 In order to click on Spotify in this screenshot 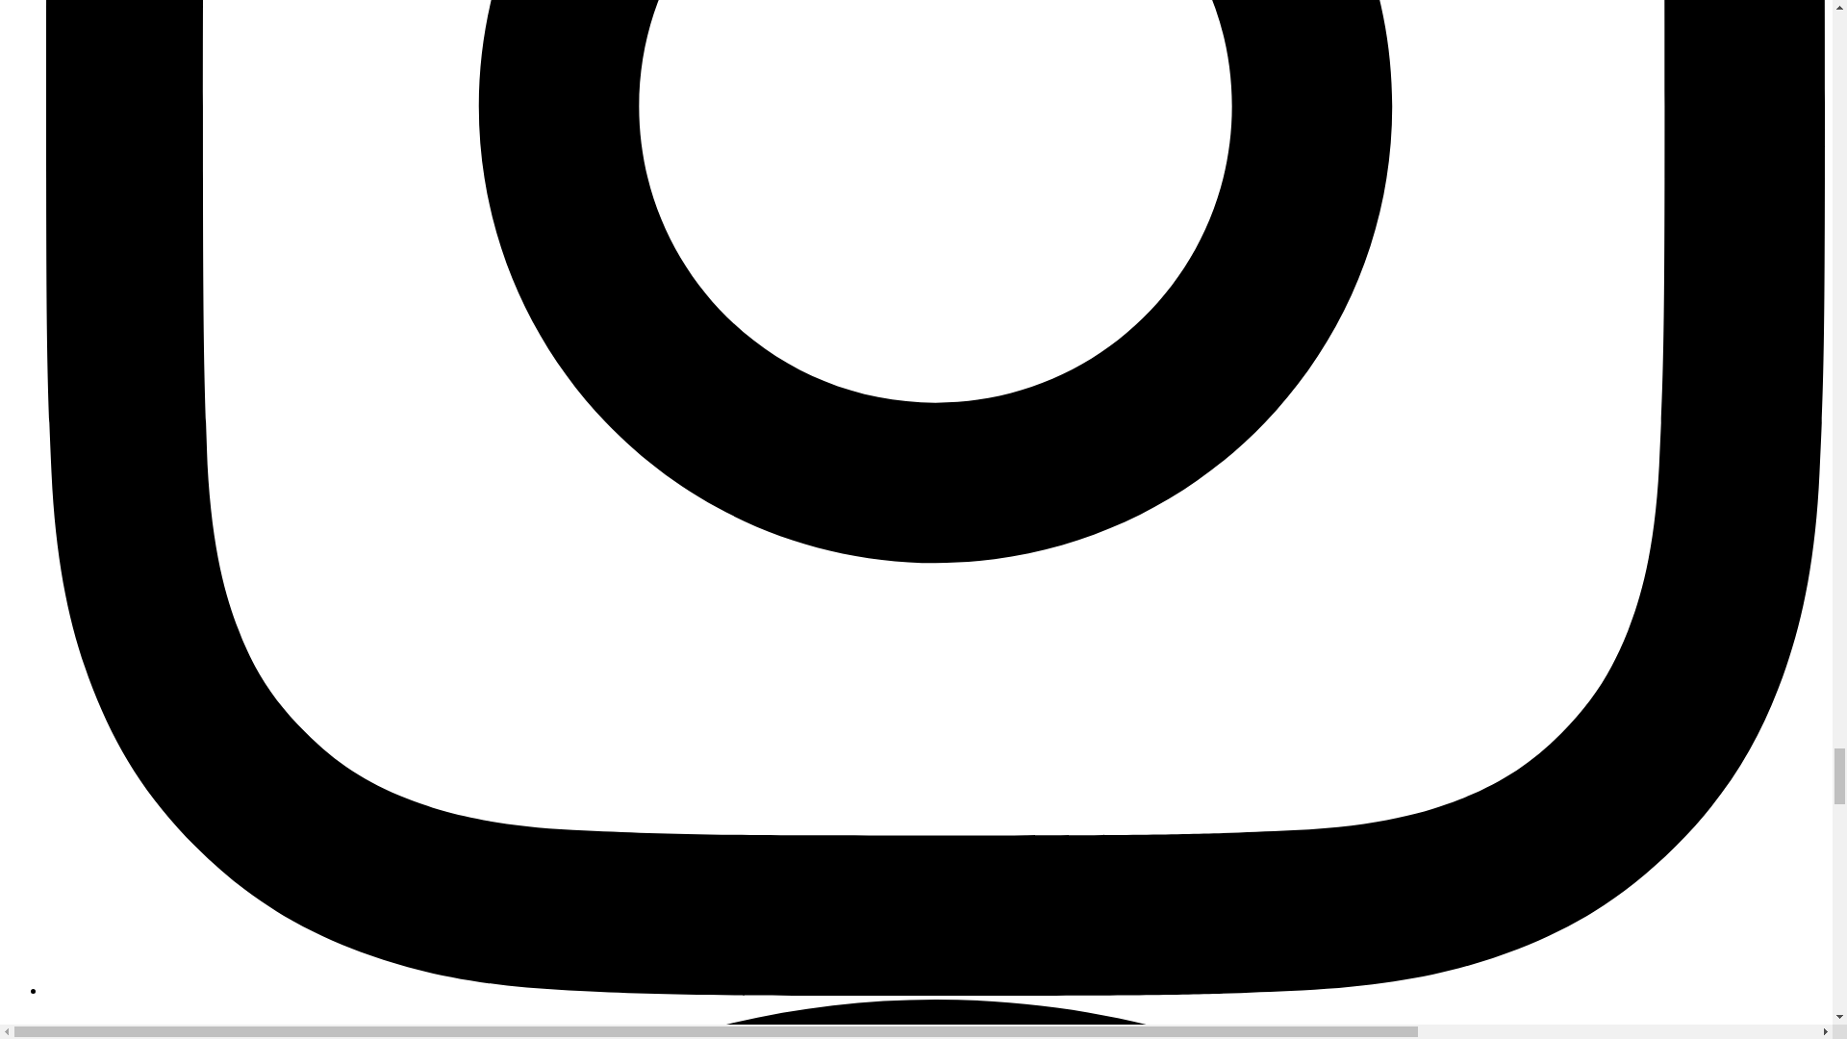, I will do `click(935, 1019)`.